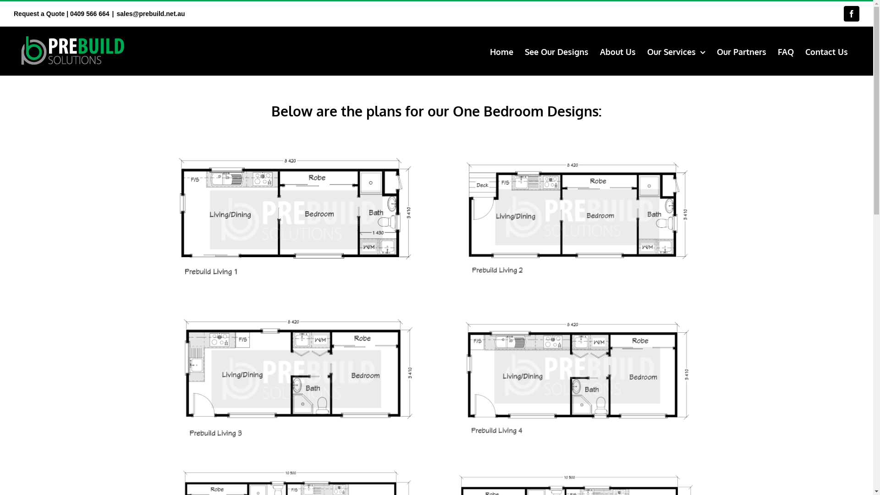  What do you see at coordinates (852, 14) in the screenshot?
I see `Facebook` at bounding box center [852, 14].